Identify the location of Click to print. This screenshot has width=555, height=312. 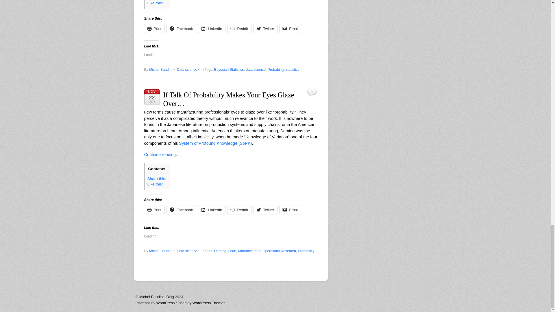
(154, 209).